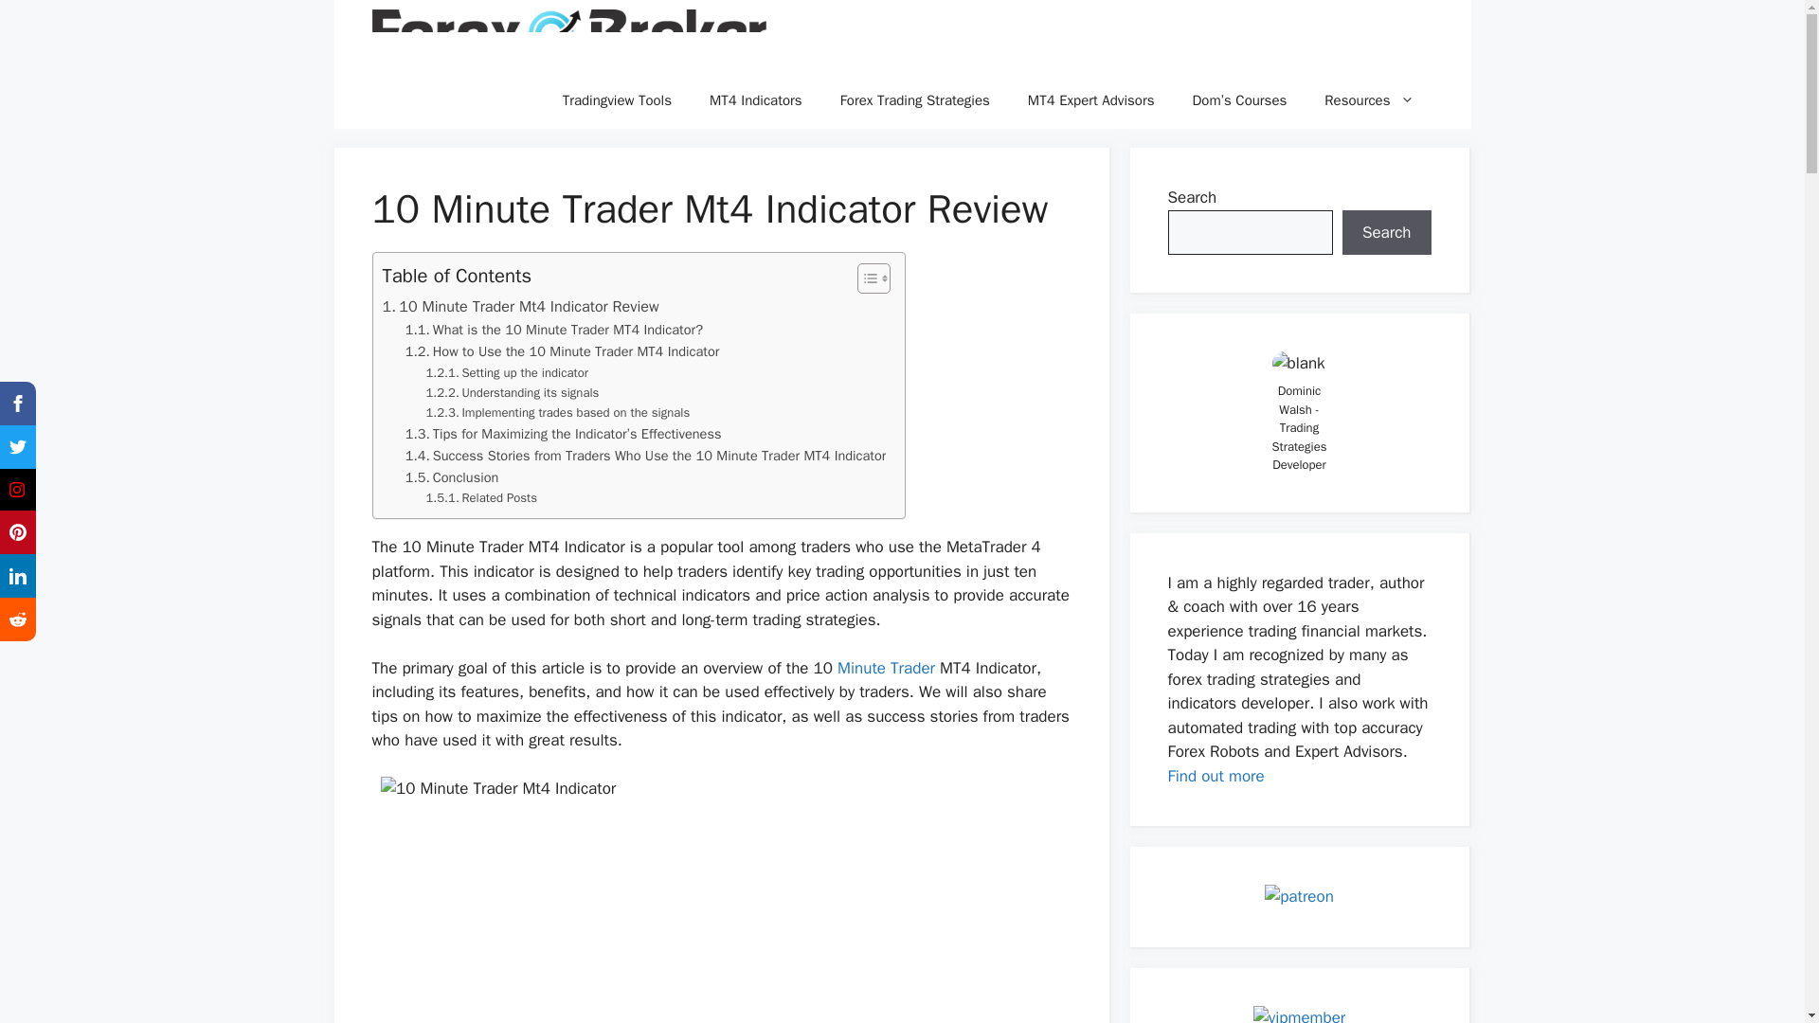 This screenshot has width=1819, height=1023. Describe the element at coordinates (563, 351) in the screenshot. I see `How to Use the 10 Minute Trader MT4 Indicator` at that location.